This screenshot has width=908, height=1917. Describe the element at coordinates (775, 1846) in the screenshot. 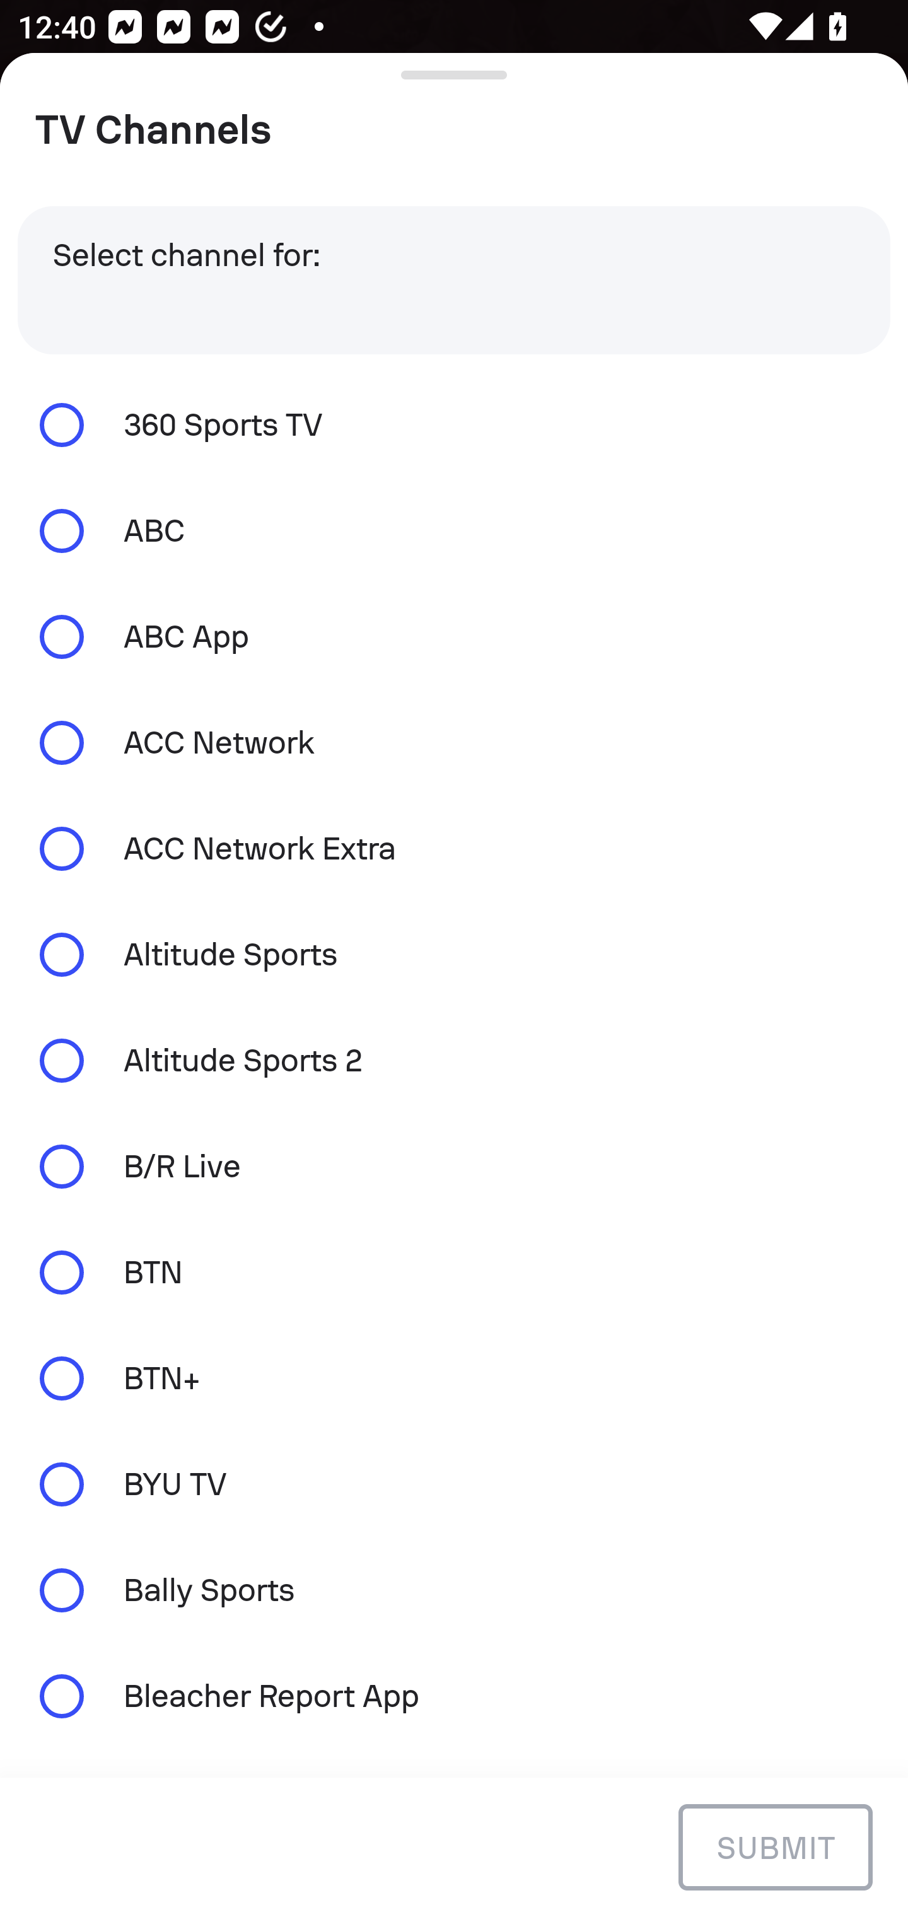

I see `SUBMIT` at that location.